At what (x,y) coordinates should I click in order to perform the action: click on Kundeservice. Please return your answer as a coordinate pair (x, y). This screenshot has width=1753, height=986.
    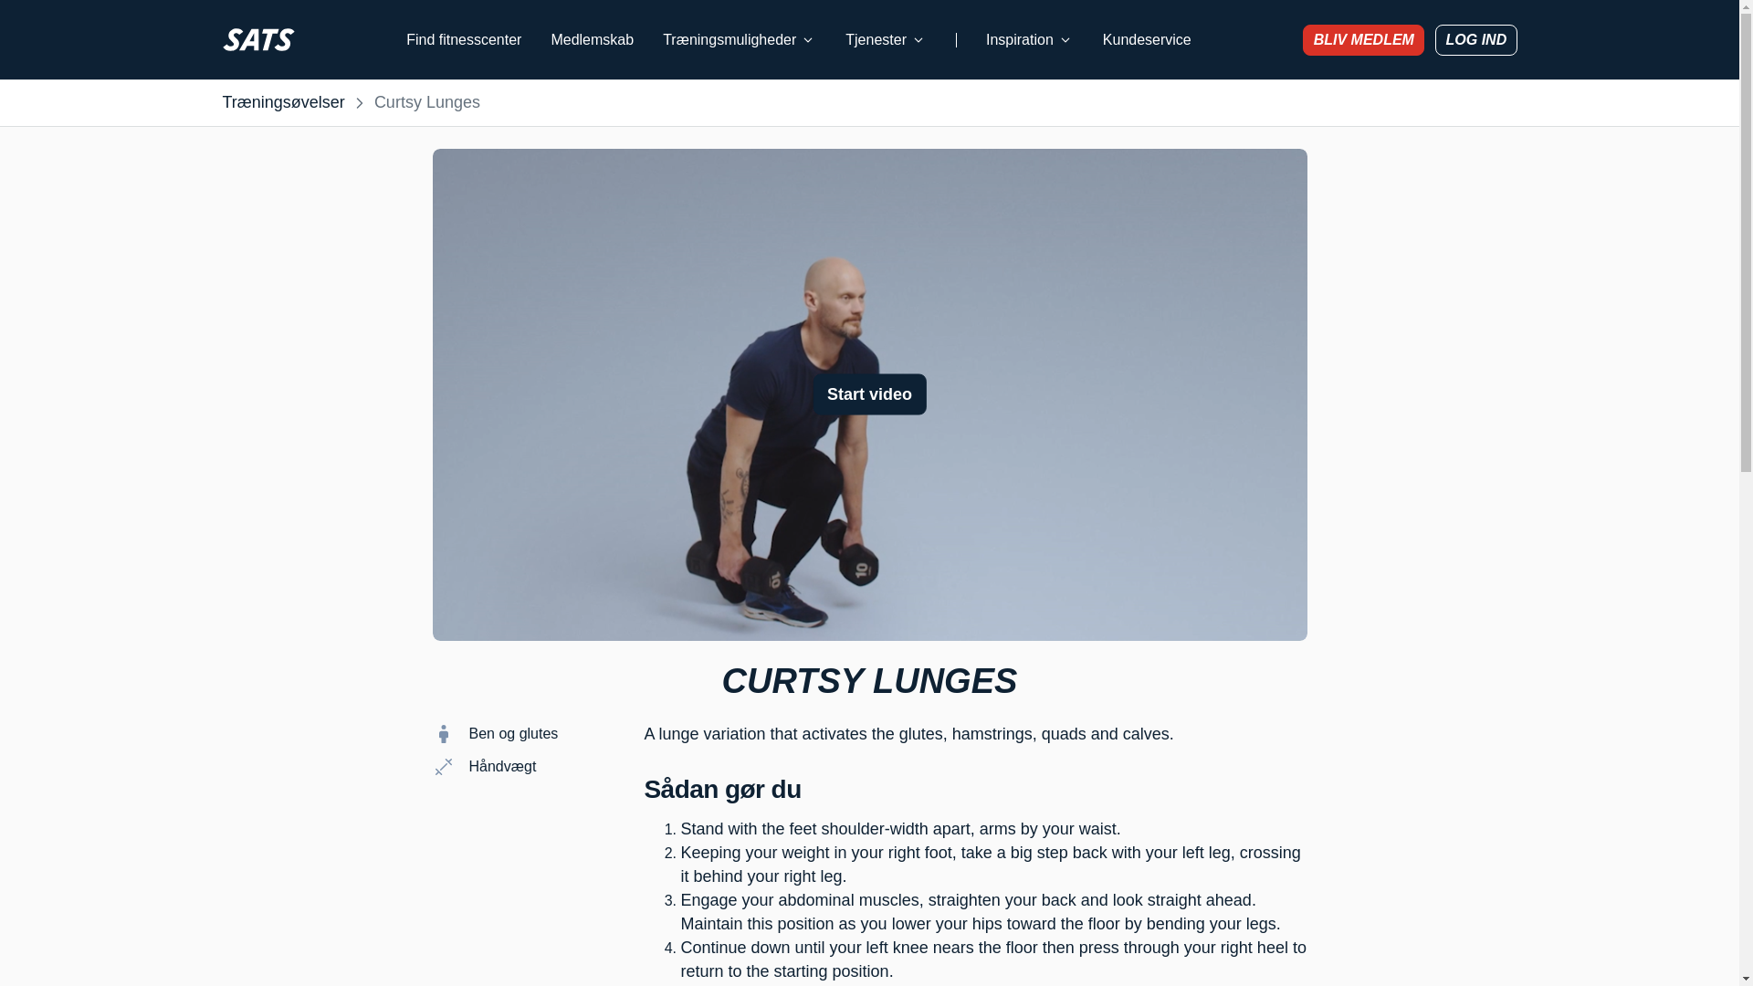
    Looking at the image, I should click on (1147, 40).